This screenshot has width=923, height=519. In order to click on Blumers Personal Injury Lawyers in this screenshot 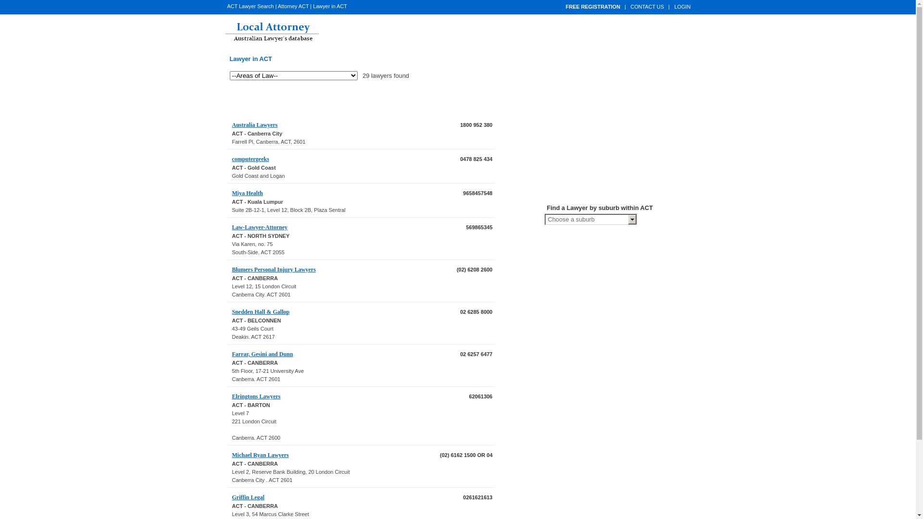, I will do `click(274, 270)`.